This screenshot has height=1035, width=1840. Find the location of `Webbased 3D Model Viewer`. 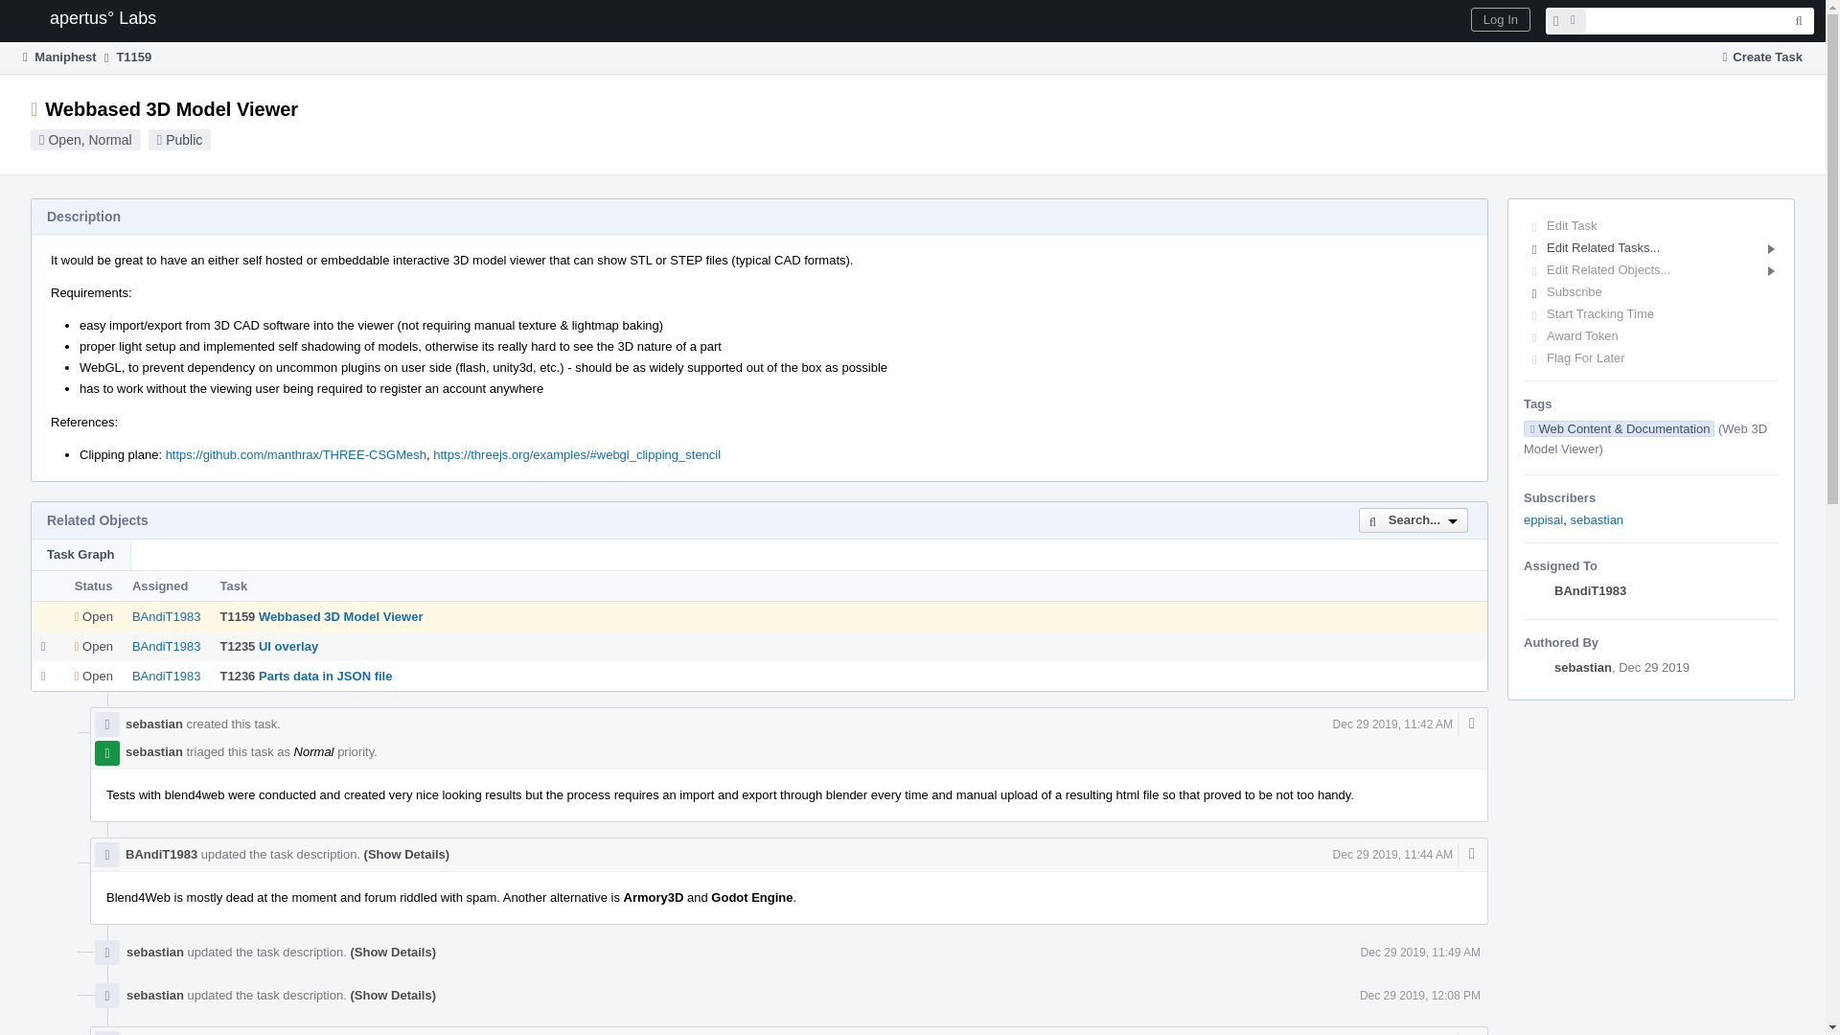

Webbased 3D Model Viewer is located at coordinates (341, 617).